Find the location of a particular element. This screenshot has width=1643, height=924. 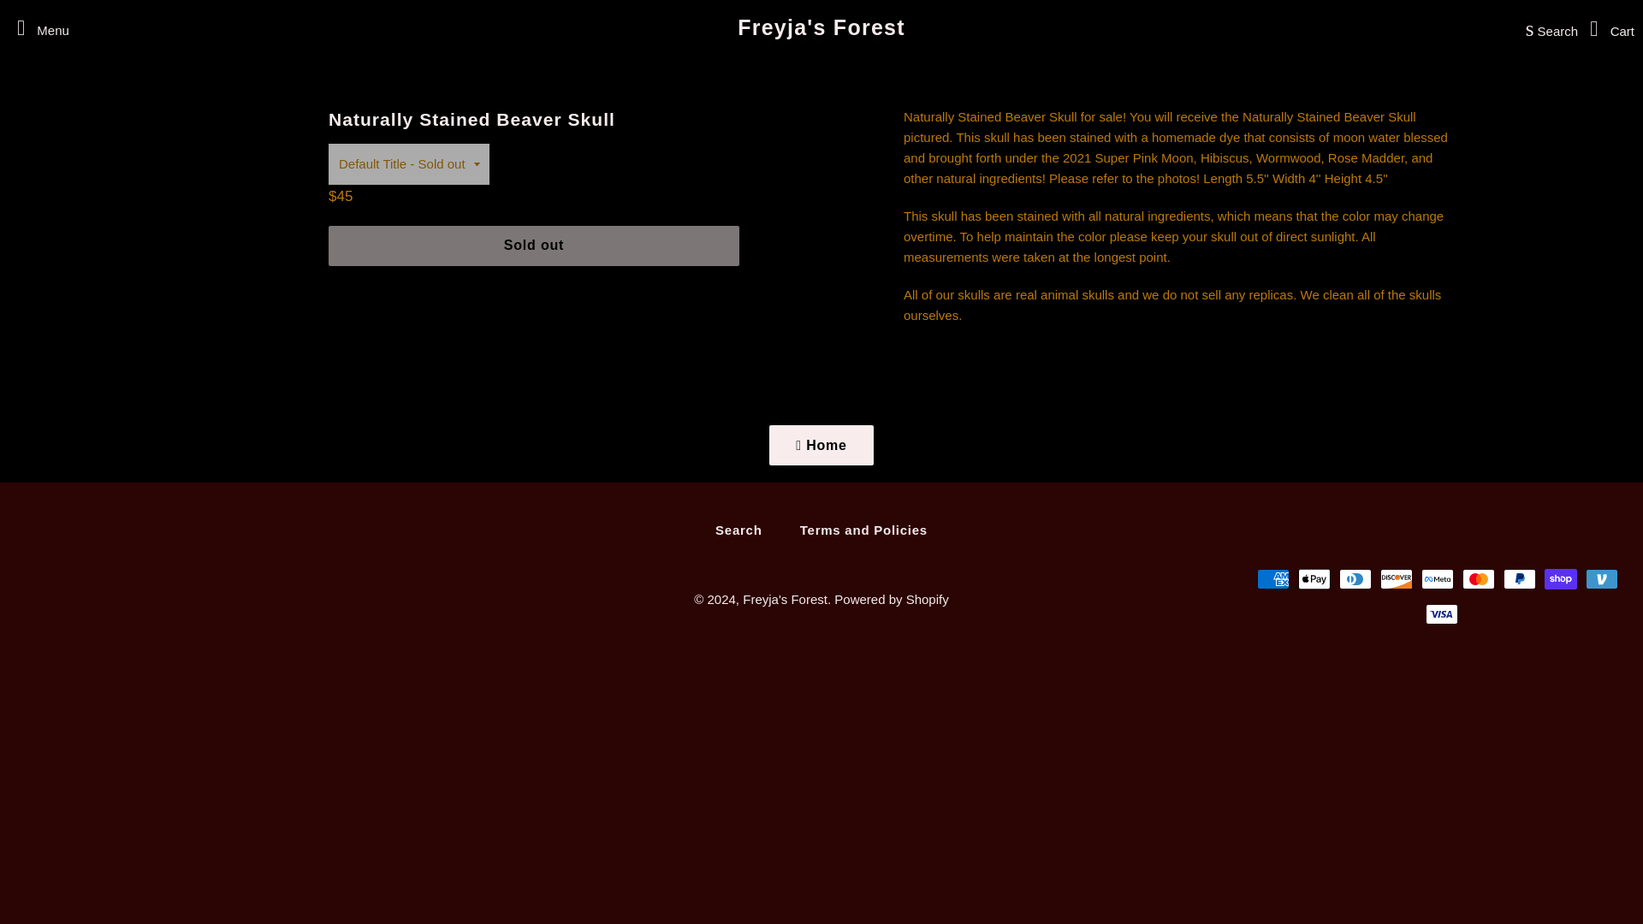

Home is located at coordinates (821, 445).